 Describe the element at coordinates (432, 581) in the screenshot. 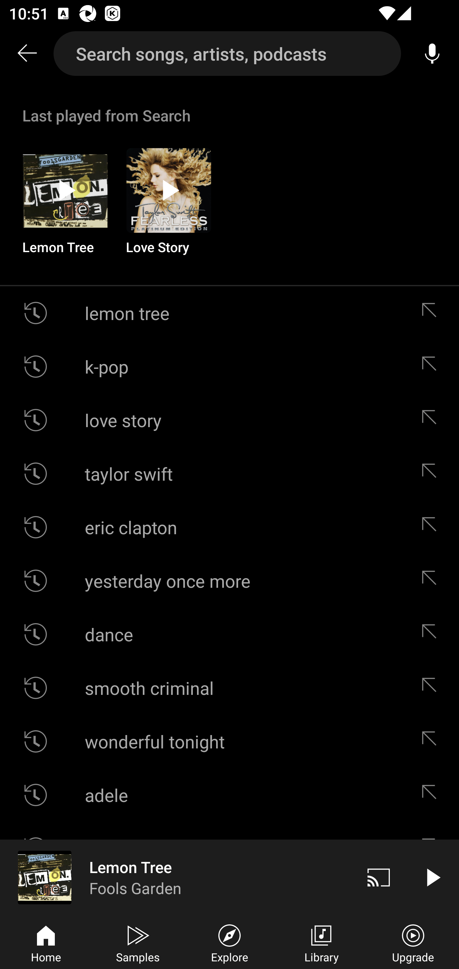

I see `Edit suggestion yesterday once more` at that location.